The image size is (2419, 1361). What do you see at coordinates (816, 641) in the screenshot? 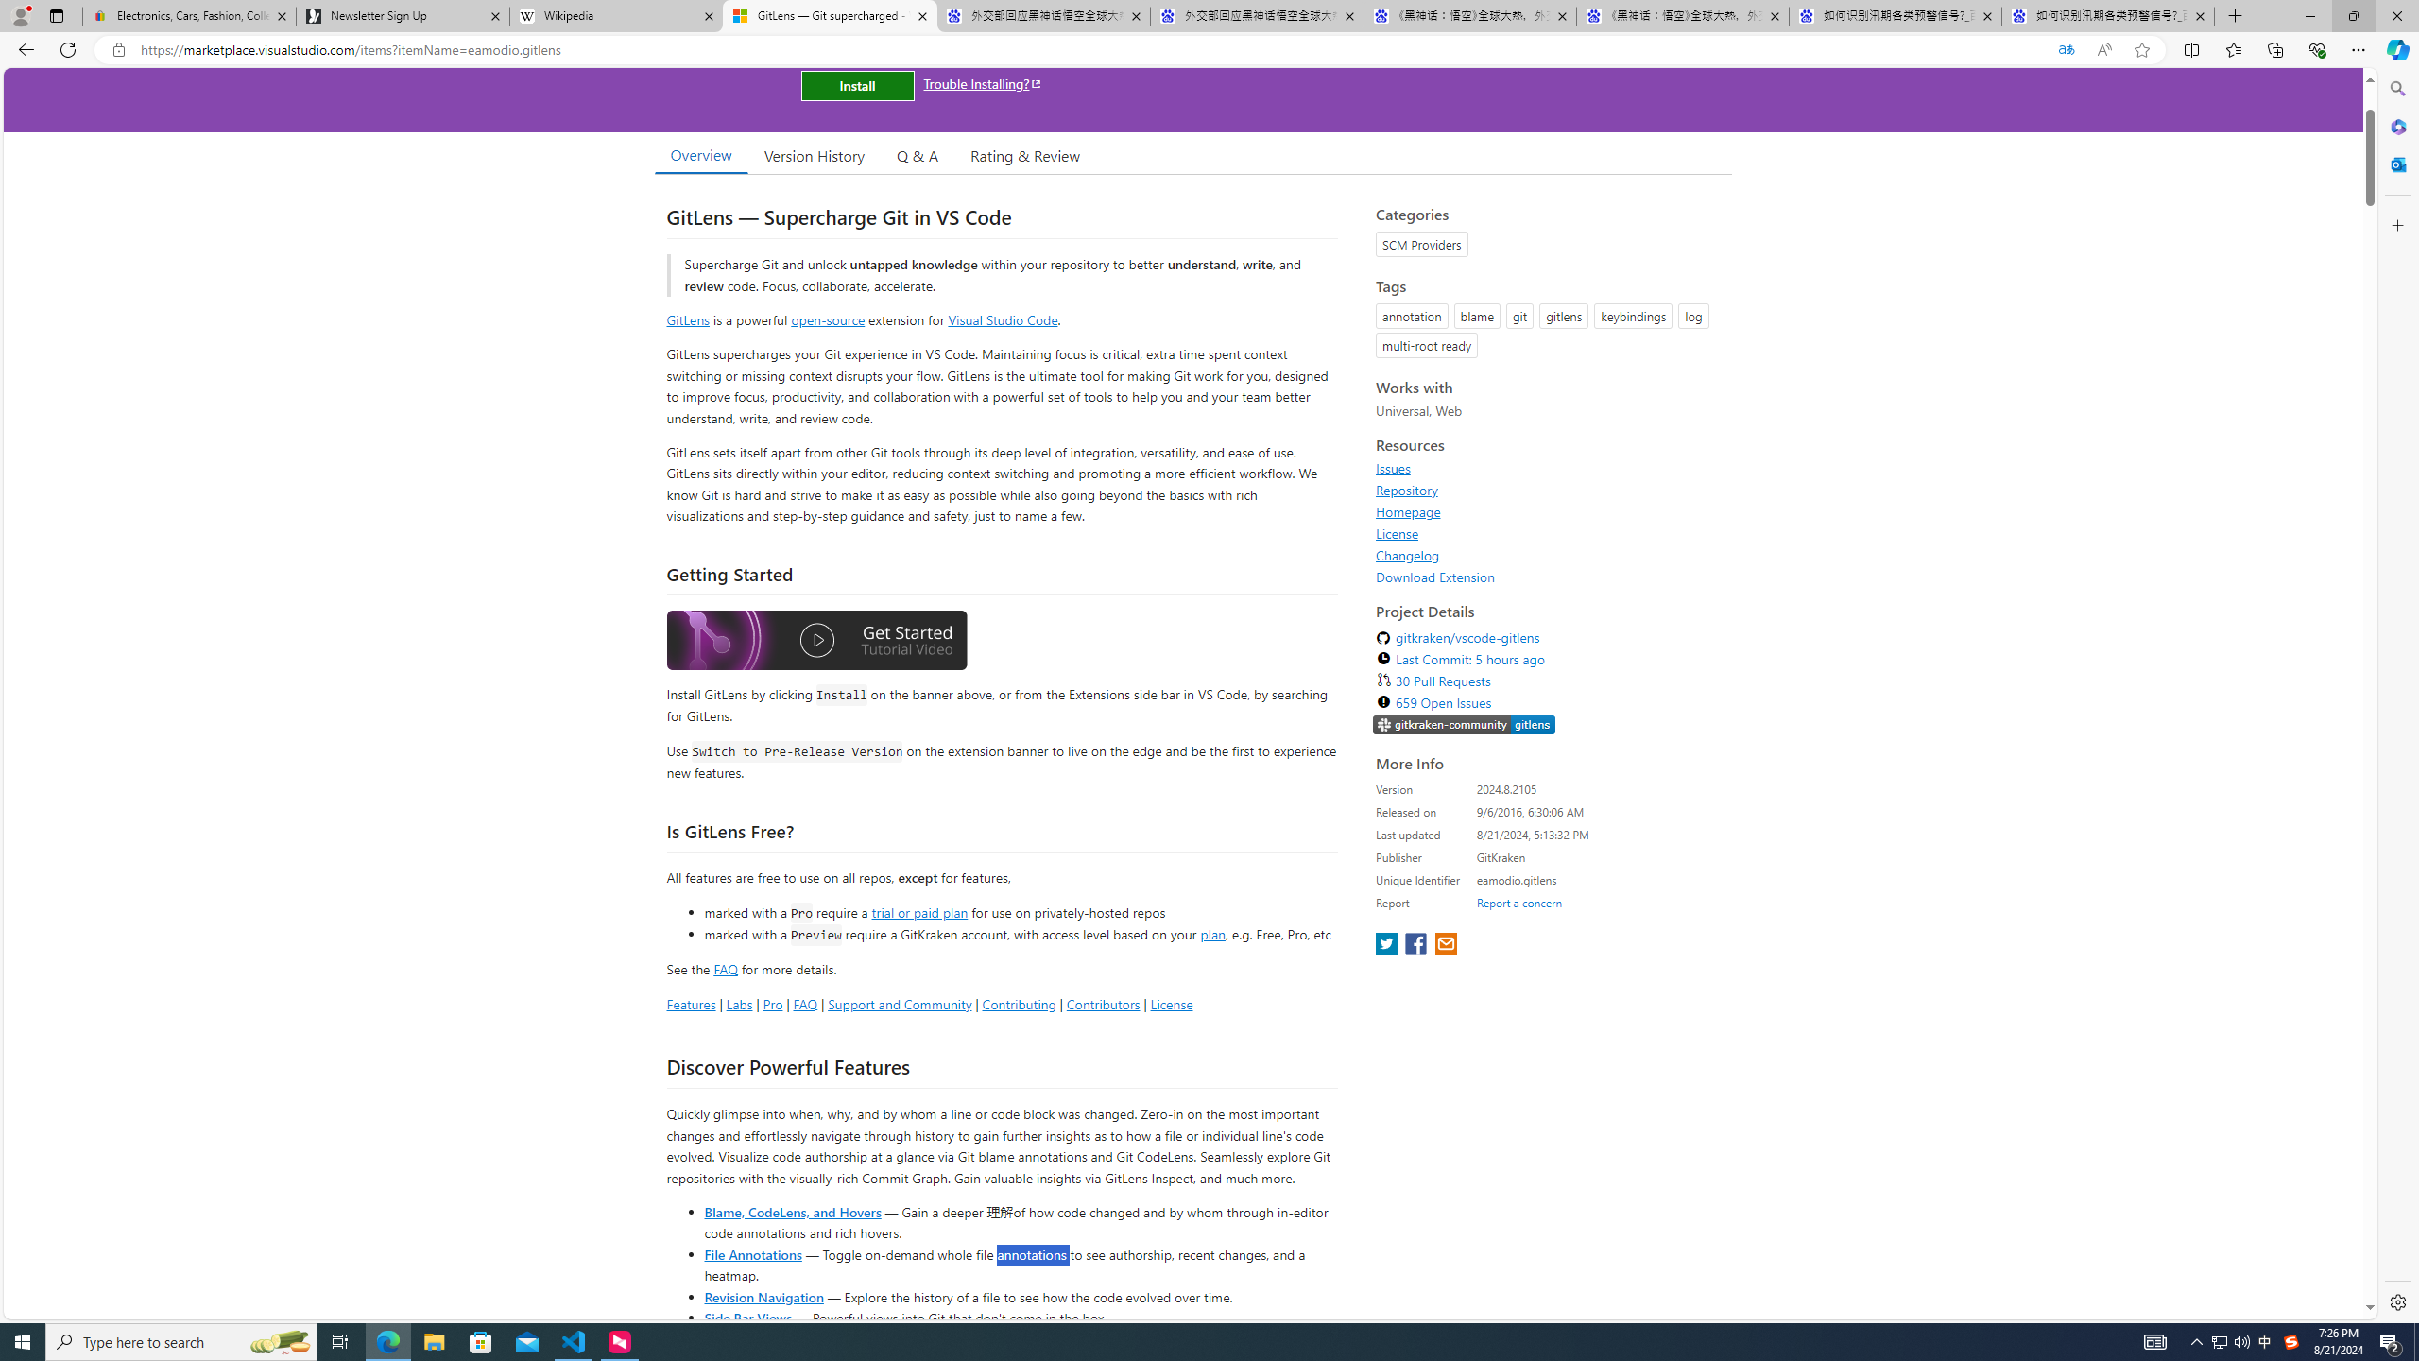
I see `Watch the GitLens Getting Started video` at bounding box center [816, 641].